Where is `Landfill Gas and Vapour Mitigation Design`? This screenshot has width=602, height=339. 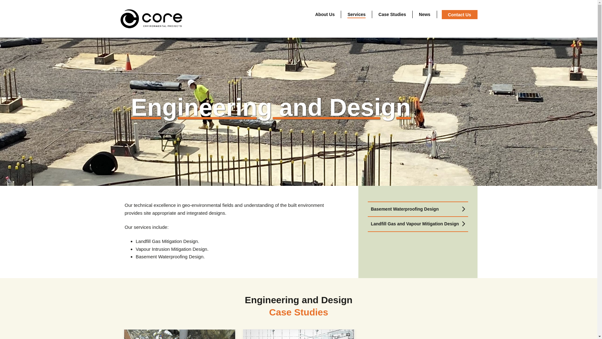
Landfill Gas and Vapour Mitigation Design is located at coordinates (418, 224).